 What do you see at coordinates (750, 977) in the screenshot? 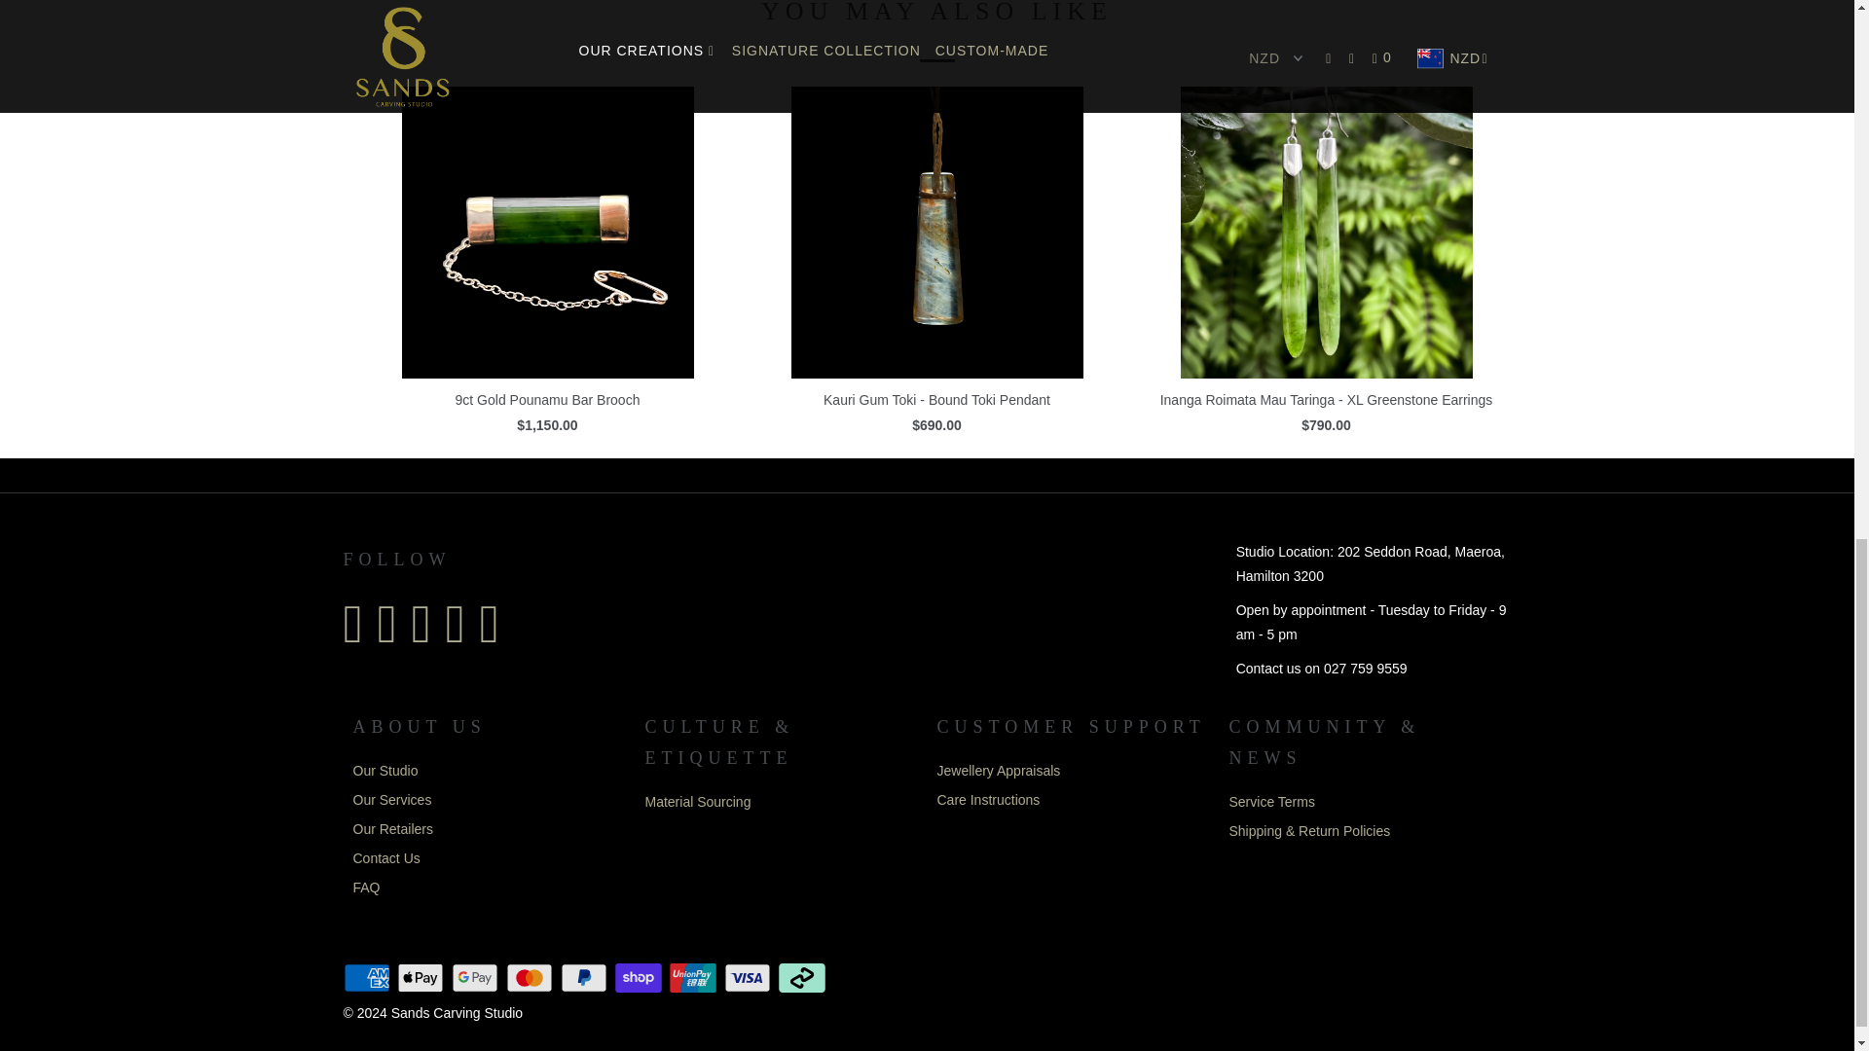
I see `Visa` at bounding box center [750, 977].